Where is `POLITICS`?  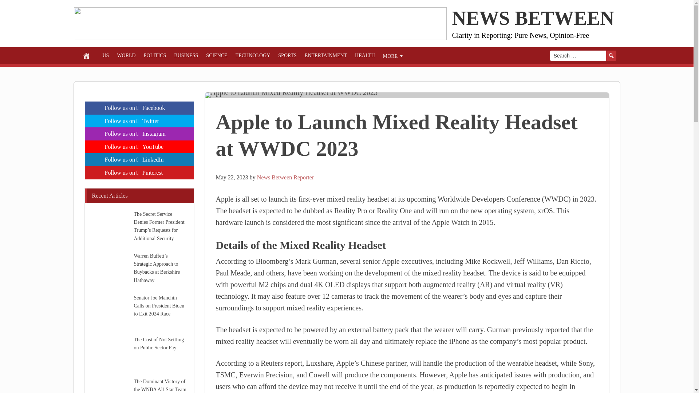 POLITICS is located at coordinates (155, 55).